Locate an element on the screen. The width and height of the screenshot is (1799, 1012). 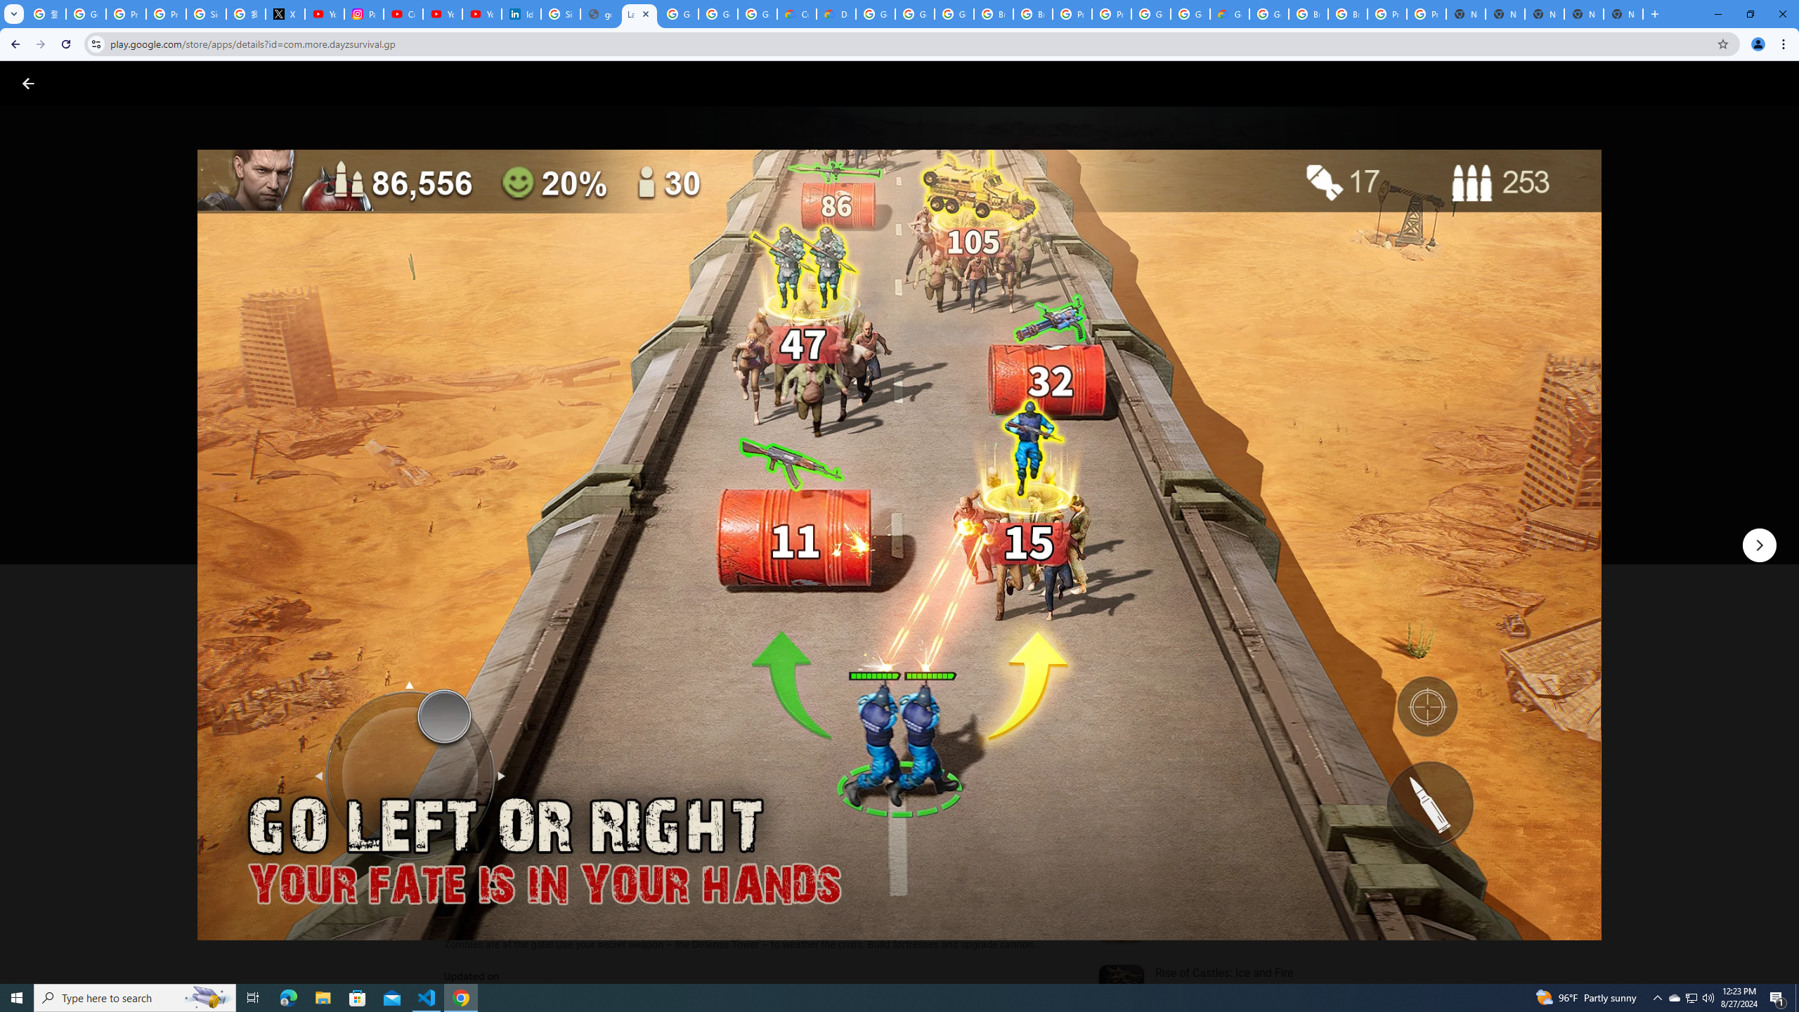
Scroll Next is located at coordinates (1048, 696).